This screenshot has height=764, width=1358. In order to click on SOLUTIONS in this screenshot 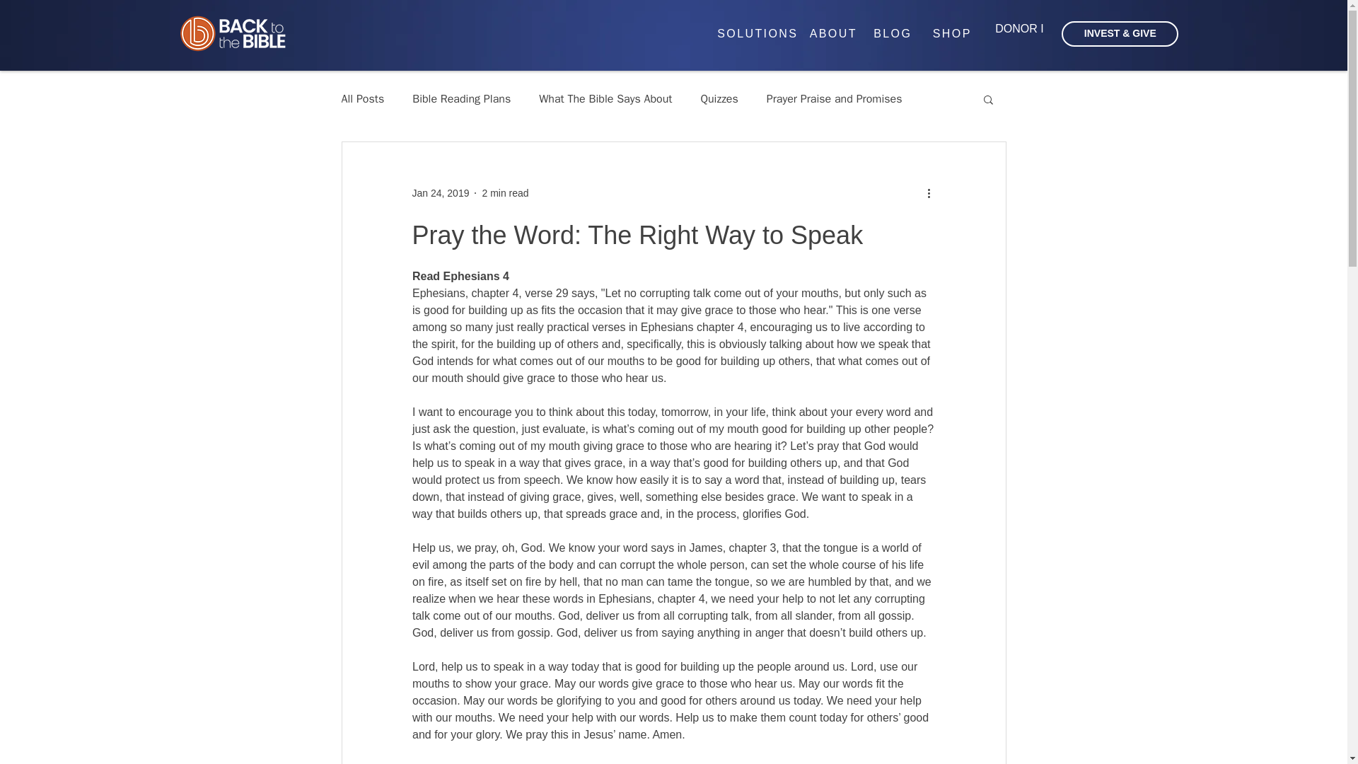, I will do `click(758, 34)`.